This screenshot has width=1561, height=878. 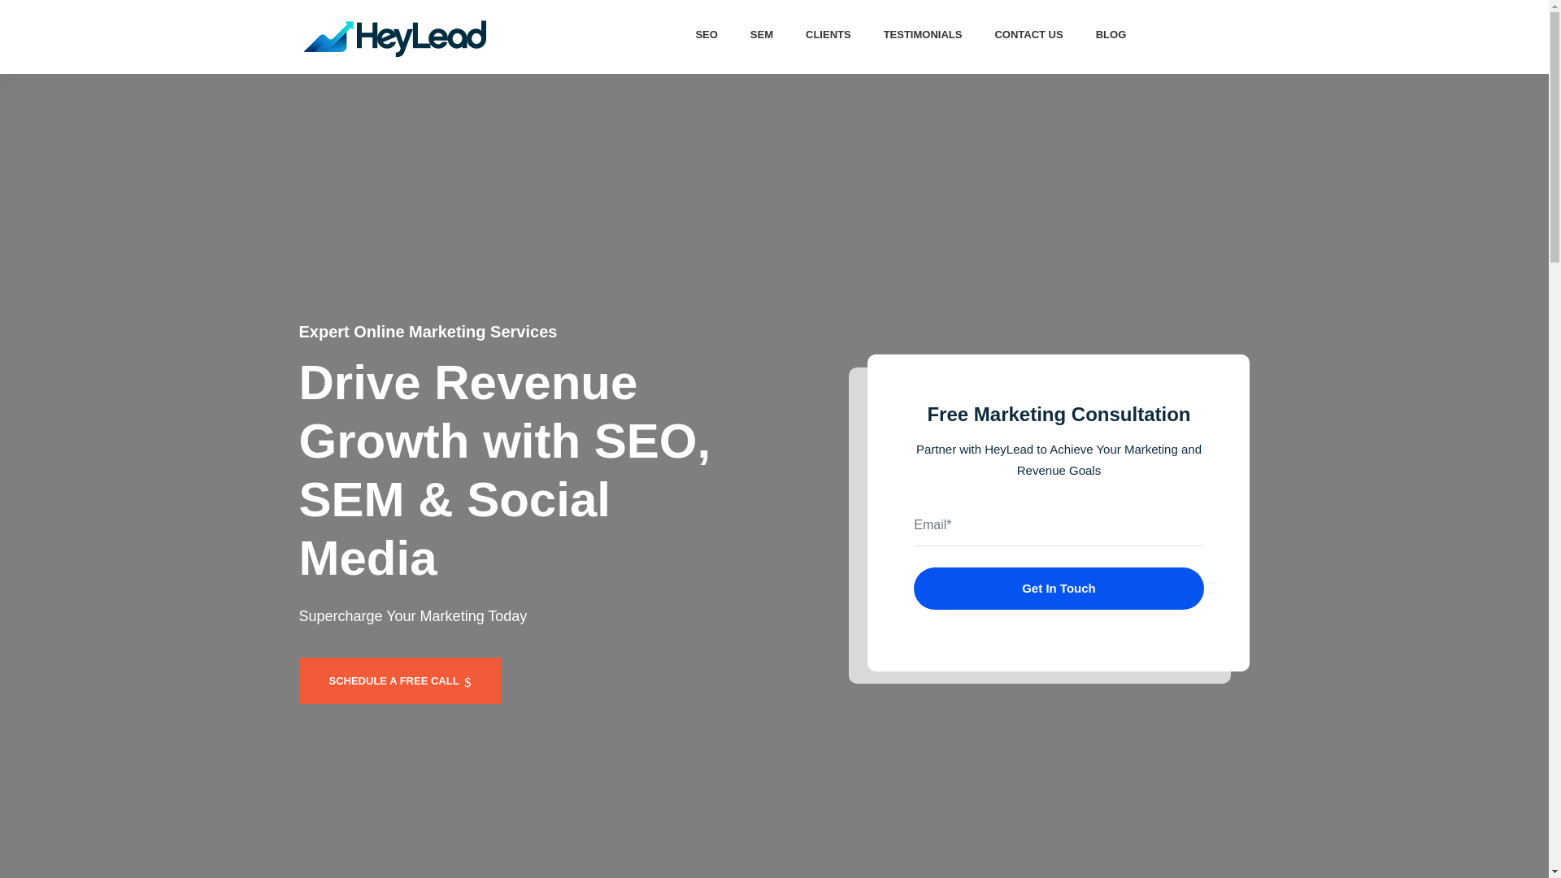 What do you see at coordinates (1111, 34) in the screenshot?
I see `BLOG` at bounding box center [1111, 34].